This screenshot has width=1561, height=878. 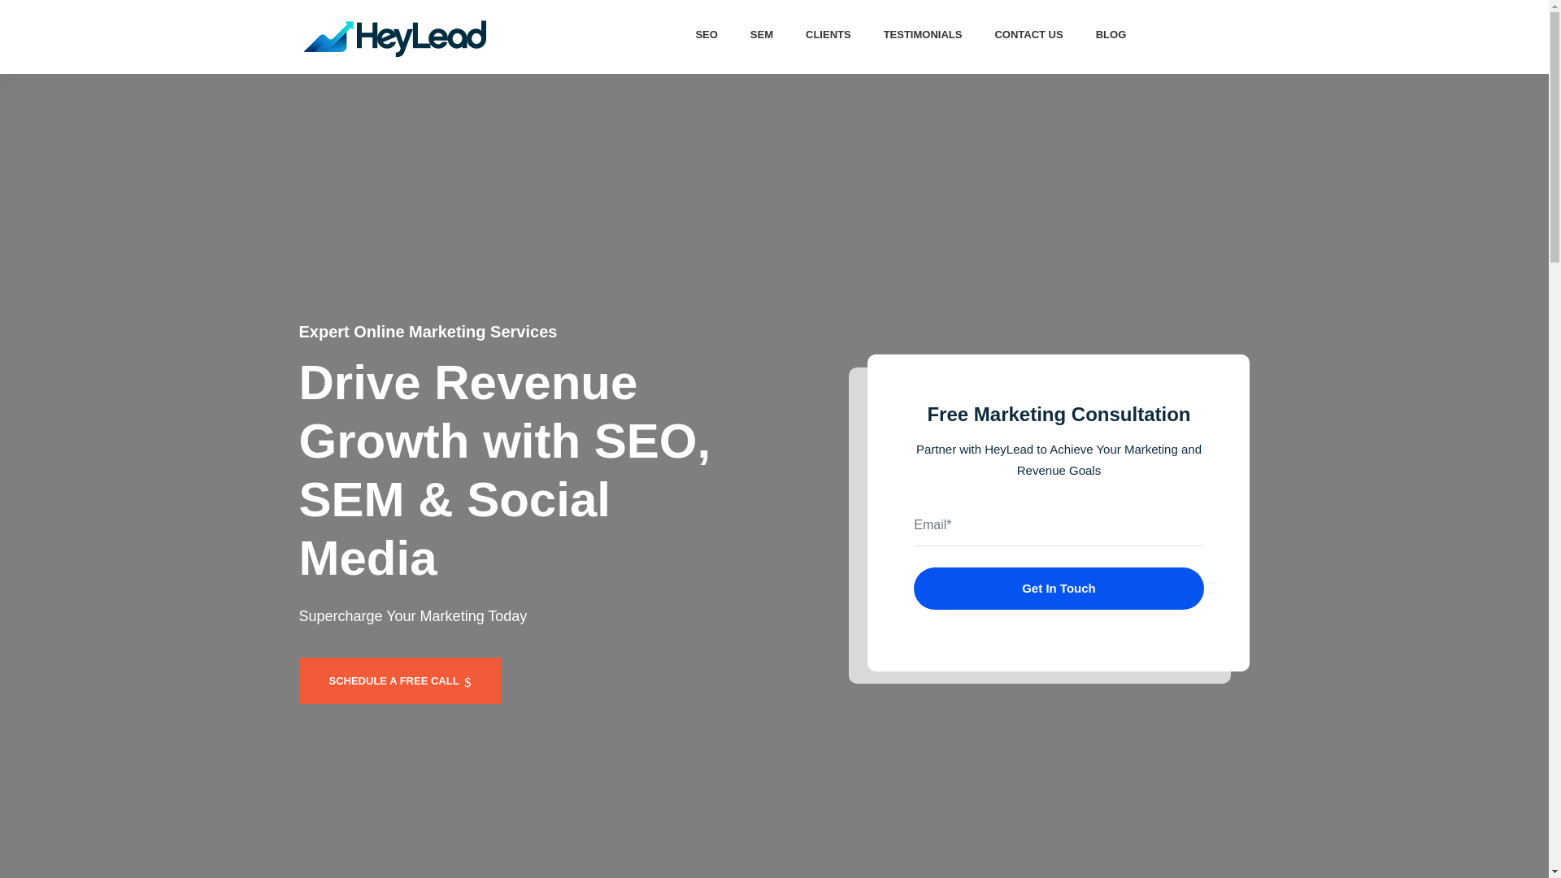 What do you see at coordinates (1111, 34) in the screenshot?
I see `BLOG` at bounding box center [1111, 34].